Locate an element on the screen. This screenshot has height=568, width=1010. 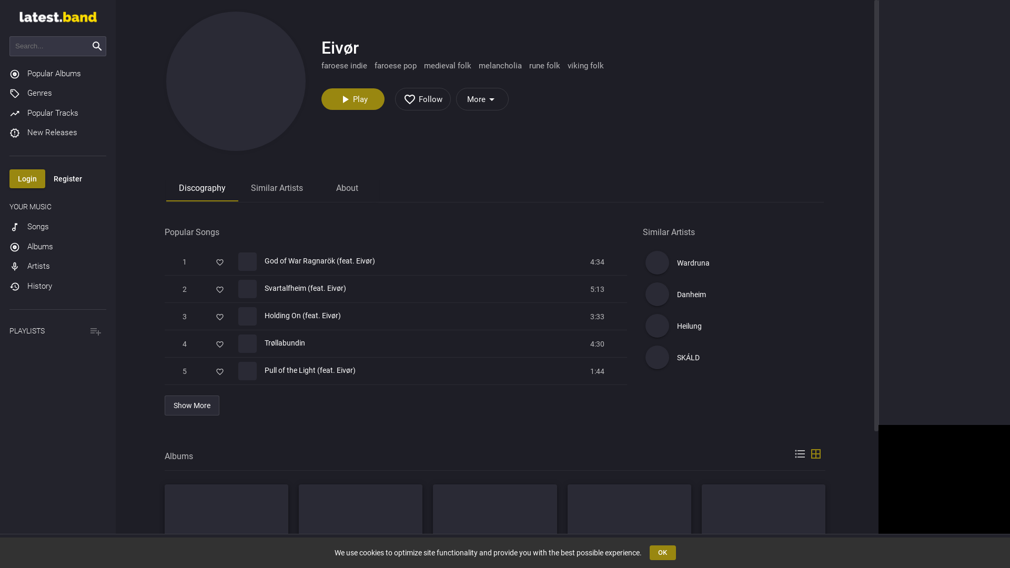
Follow is located at coordinates (423, 99).